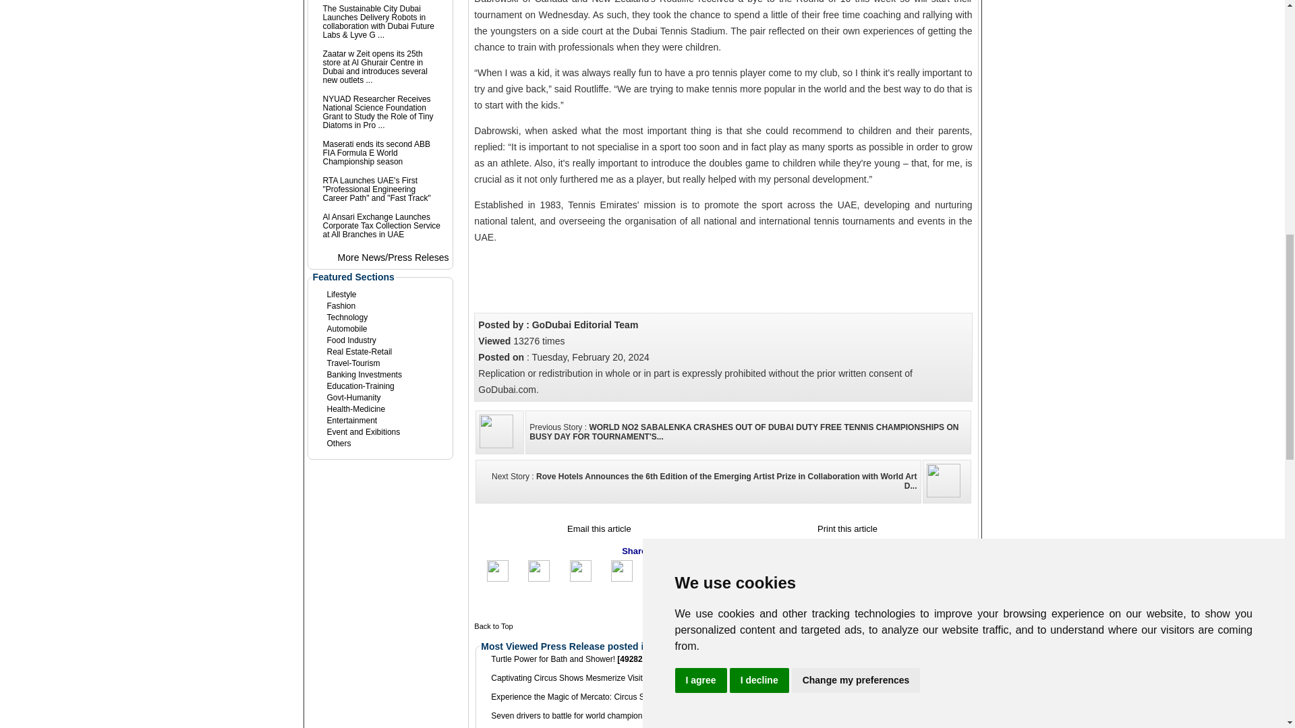  Describe the element at coordinates (703, 579) in the screenshot. I see `Digg` at that location.